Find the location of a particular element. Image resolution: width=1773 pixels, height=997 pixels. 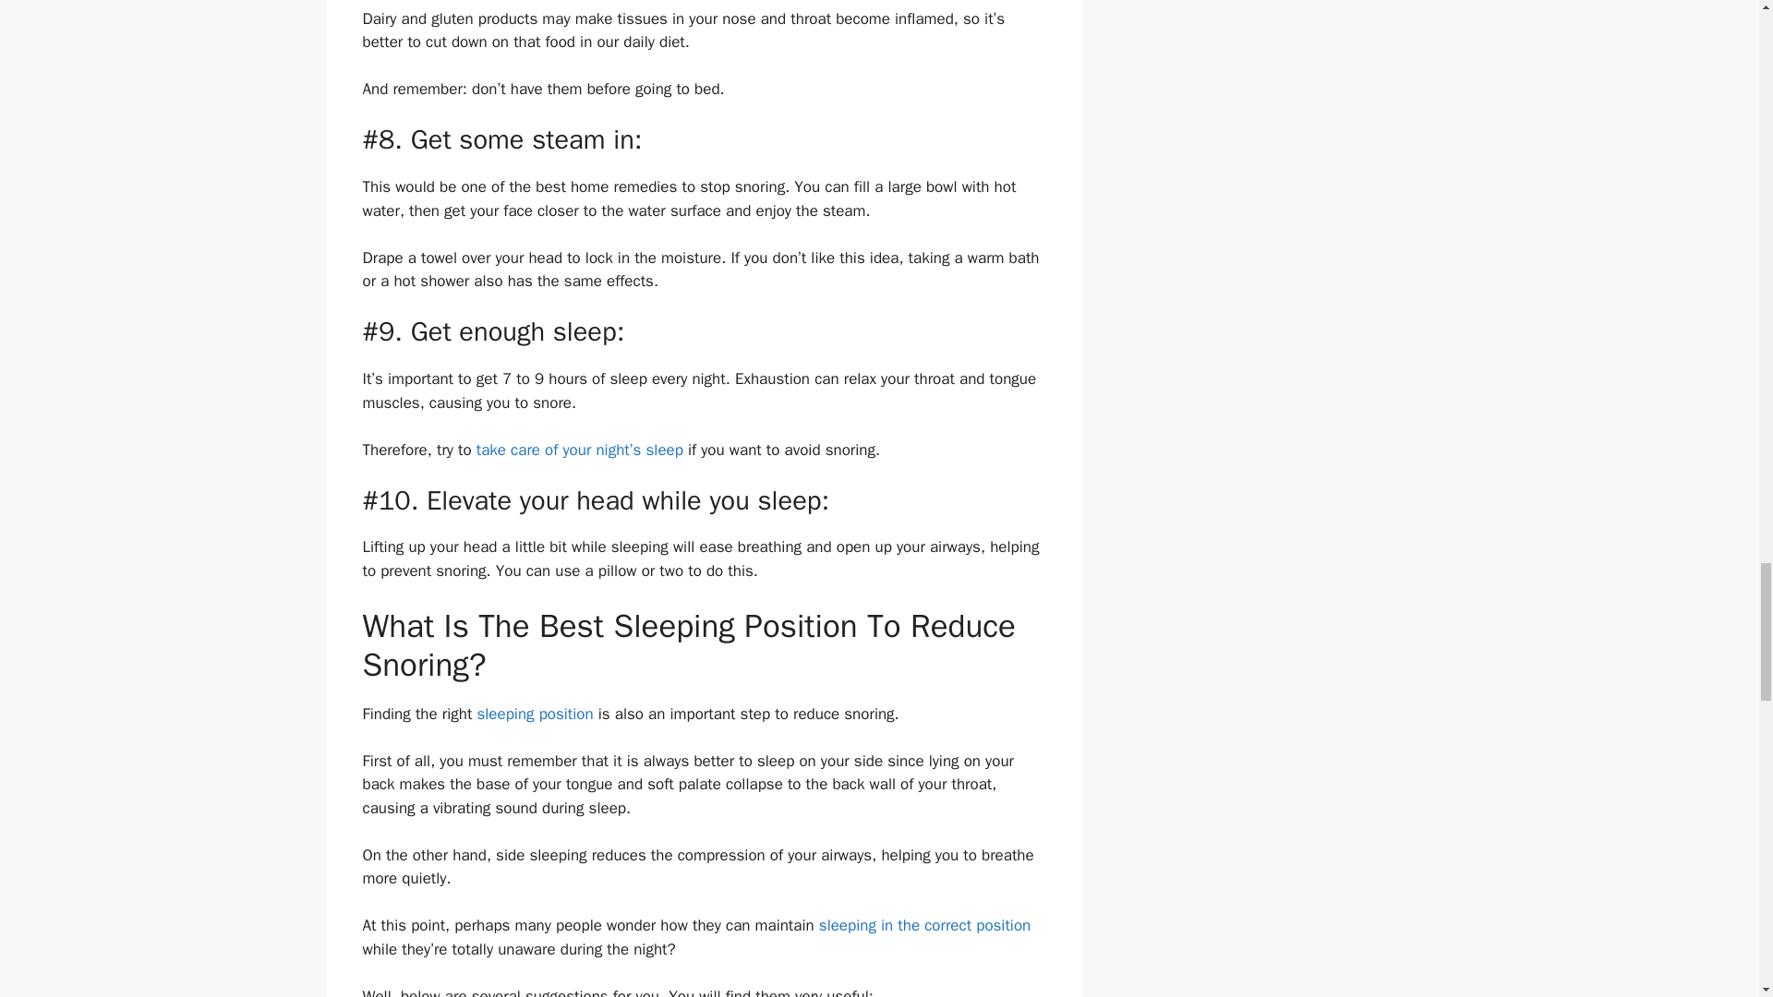

sleeping in the correct position is located at coordinates (924, 925).